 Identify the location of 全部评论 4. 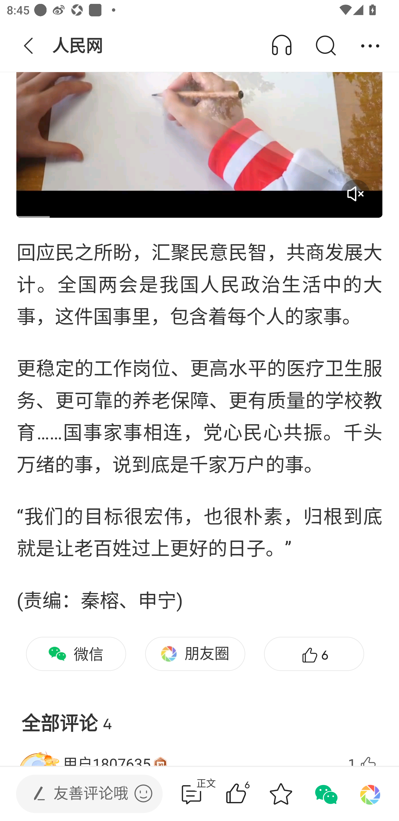
(199, 716).